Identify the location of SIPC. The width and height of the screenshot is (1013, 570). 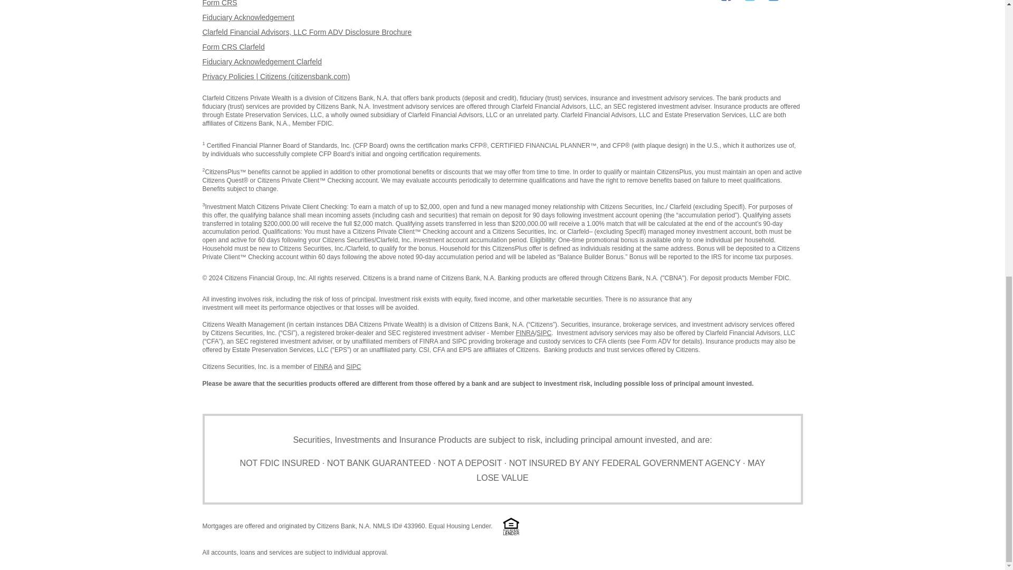
(525, 333).